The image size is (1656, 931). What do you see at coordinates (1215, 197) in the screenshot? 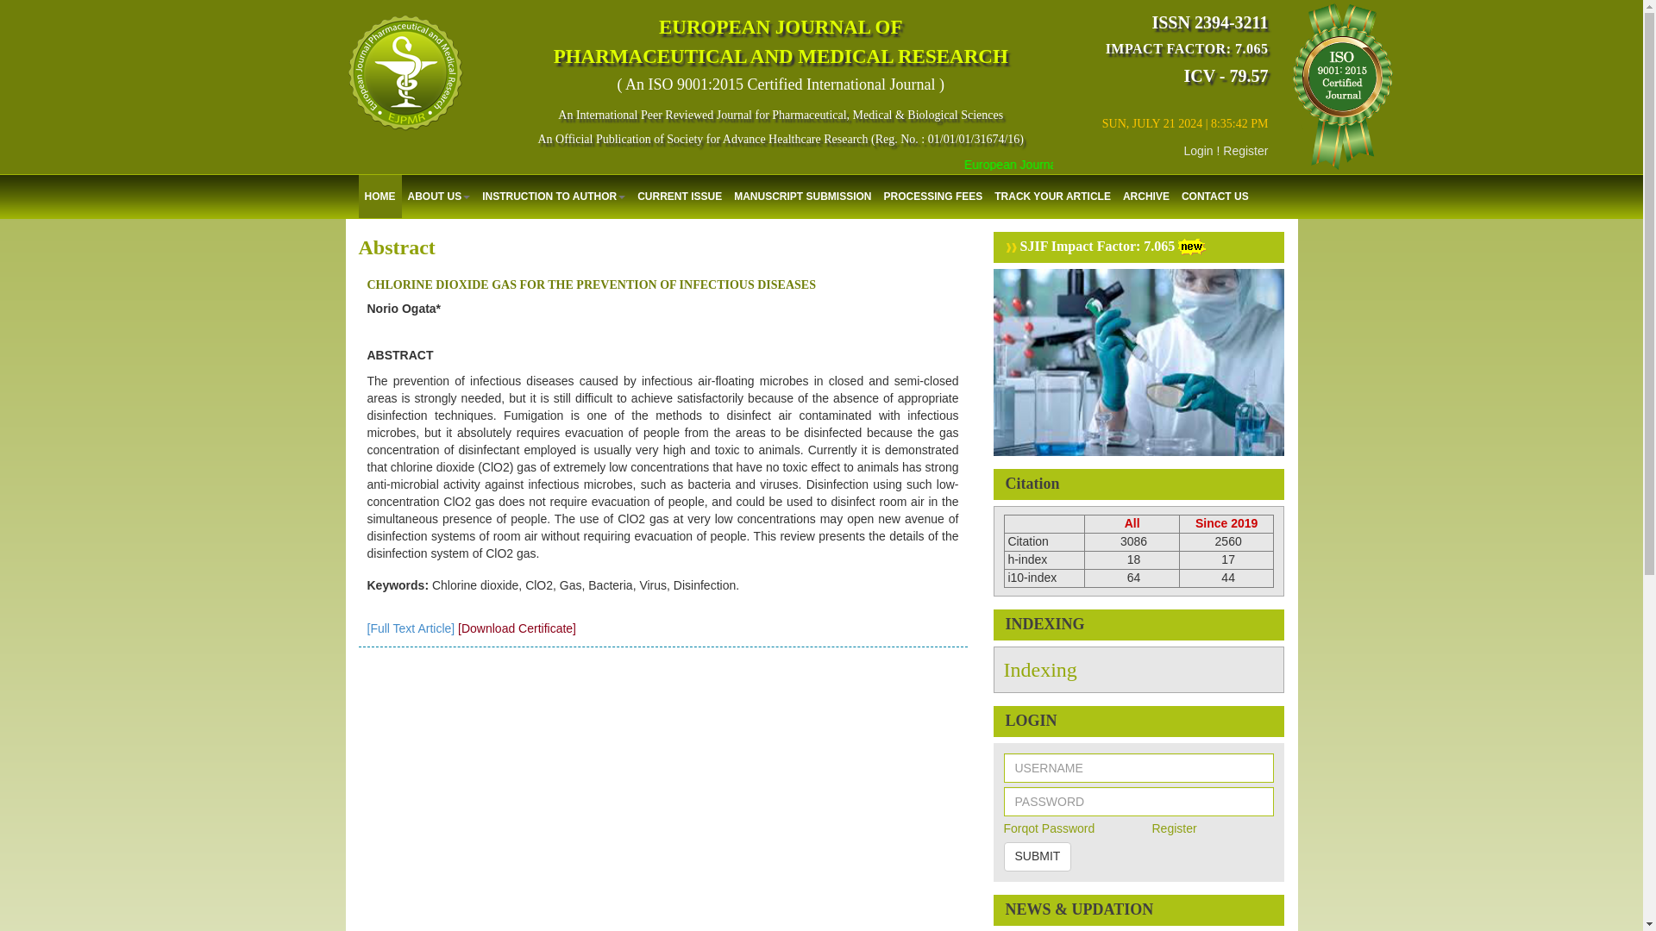
I see `CONTACT US` at bounding box center [1215, 197].